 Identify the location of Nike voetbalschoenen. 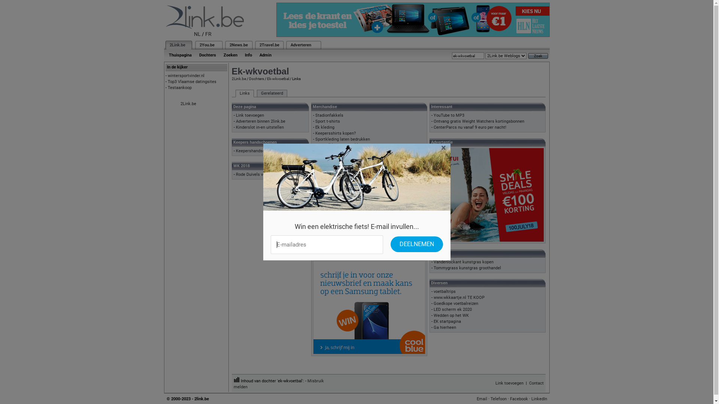
(336, 193).